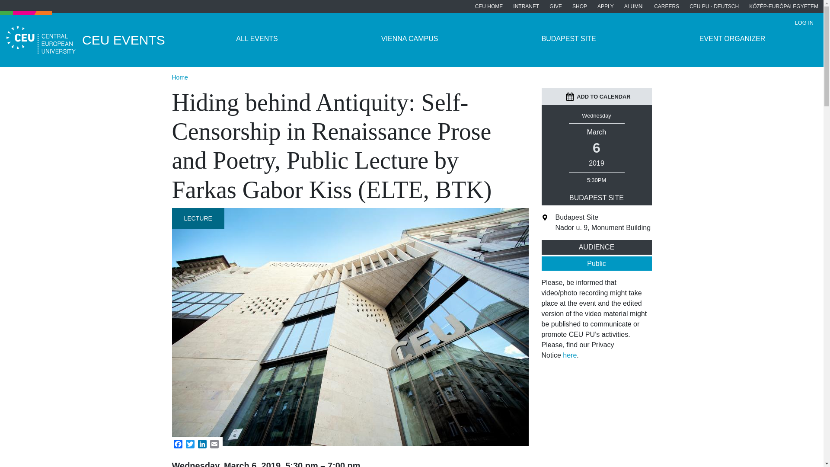 Image resolution: width=830 pixels, height=467 pixels. I want to click on Public, so click(596, 264).